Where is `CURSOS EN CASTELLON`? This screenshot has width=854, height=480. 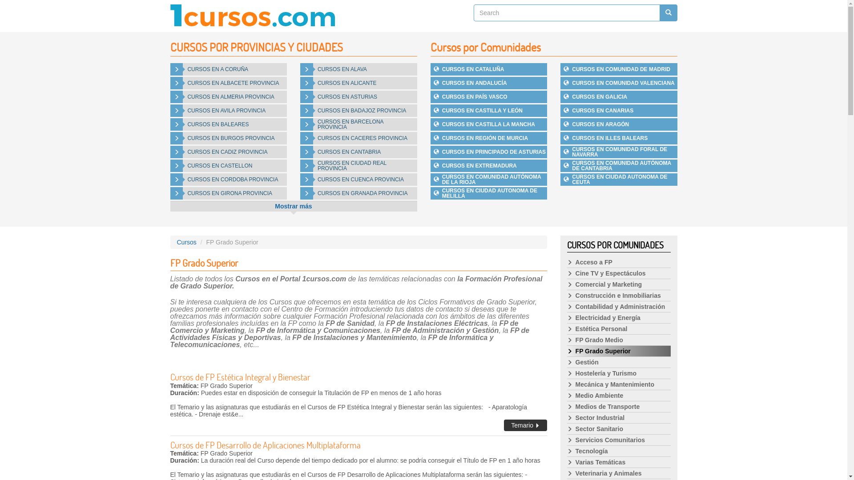 CURSOS EN CASTELLON is located at coordinates (229, 166).